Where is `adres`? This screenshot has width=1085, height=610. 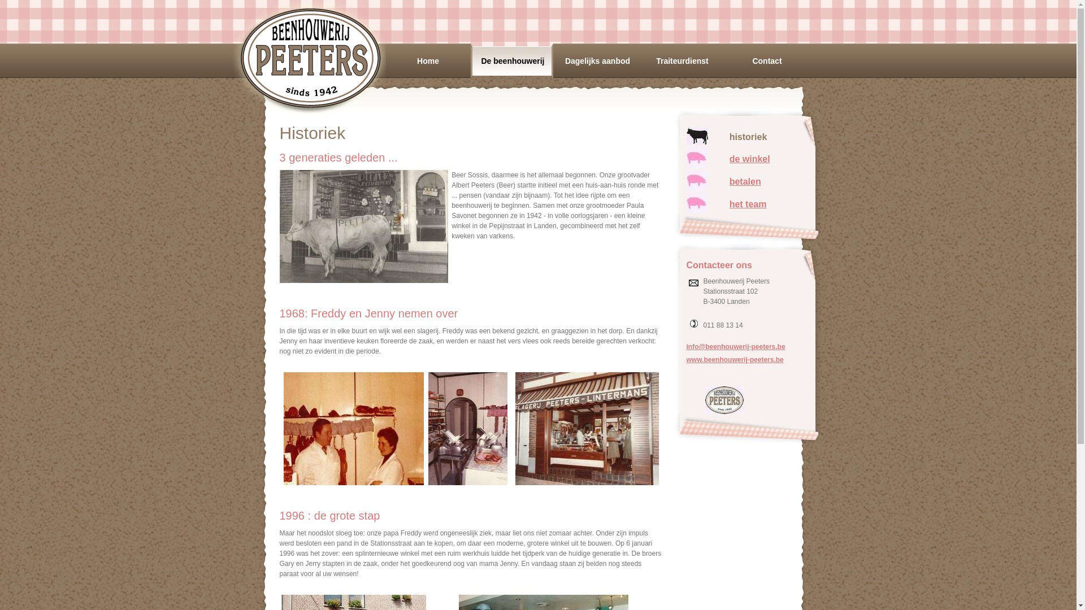 adres is located at coordinates (694, 283).